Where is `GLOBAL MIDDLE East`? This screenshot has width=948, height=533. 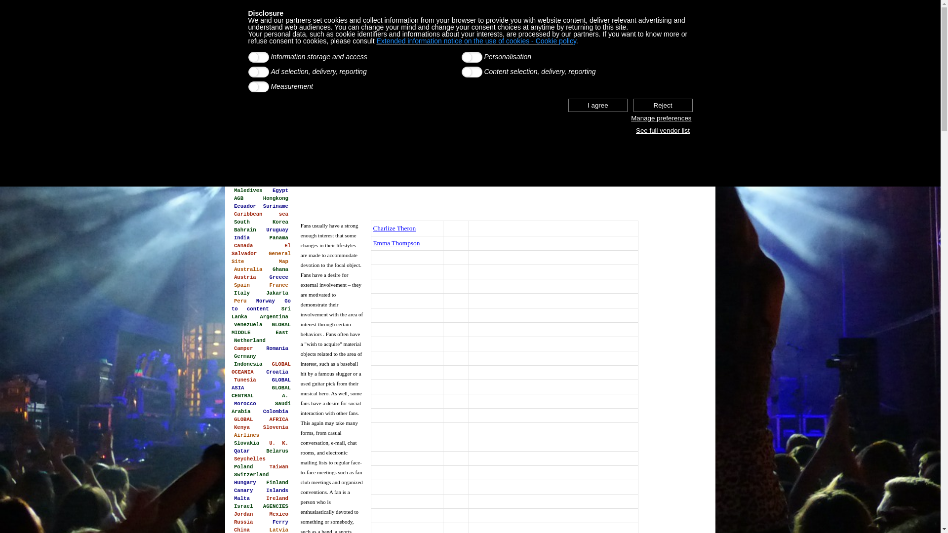
GLOBAL MIDDLE East is located at coordinates (261, 329).